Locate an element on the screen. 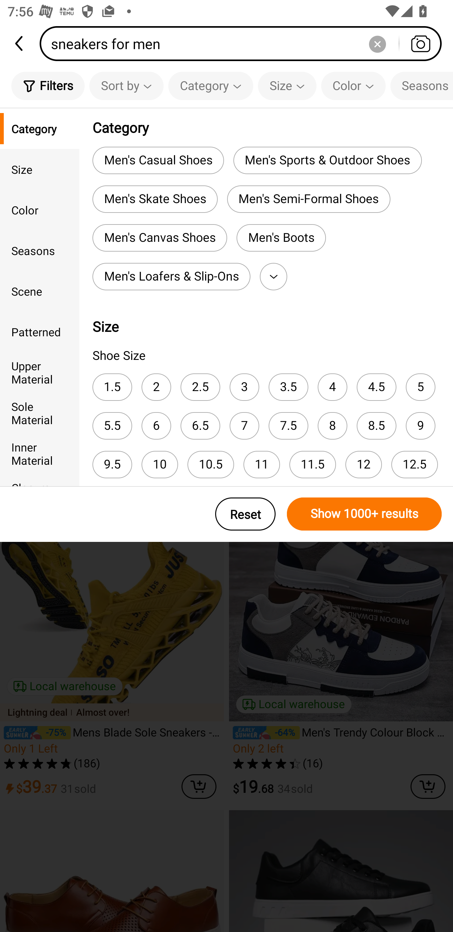  Men's Semi-Formal Shoes is located at coordinates (309, 199).